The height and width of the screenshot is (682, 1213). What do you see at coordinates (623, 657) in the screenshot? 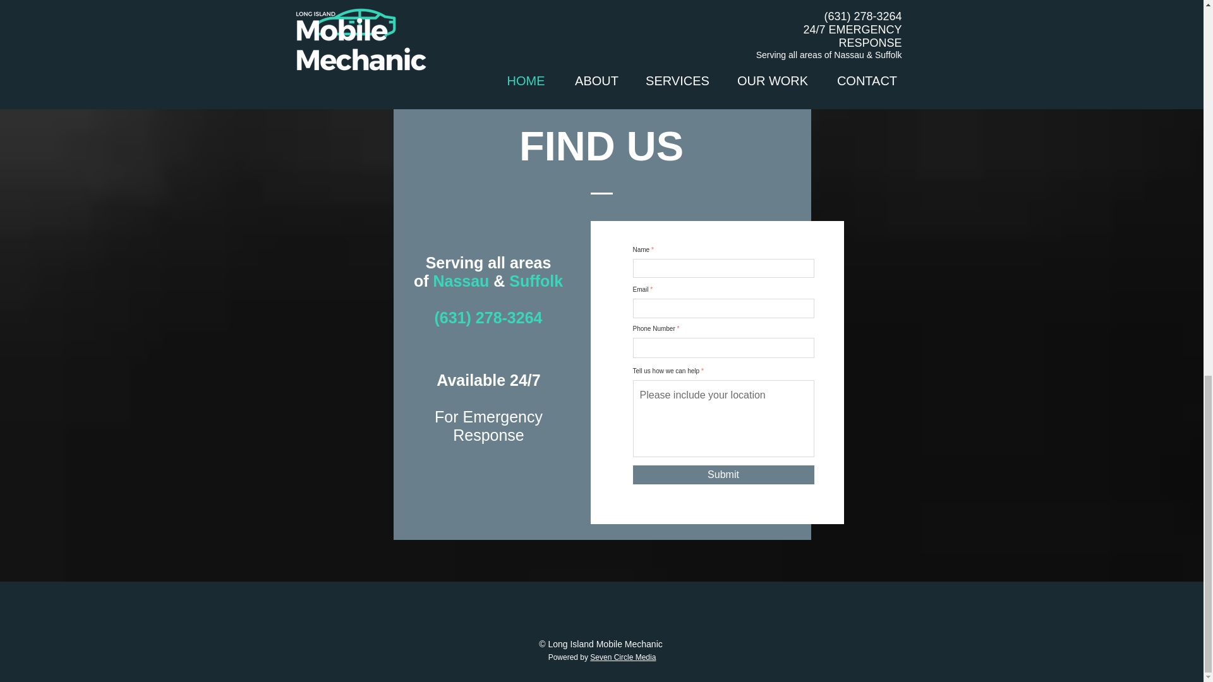
I see `Seven Circle Media` at bounding box center [623, 657].